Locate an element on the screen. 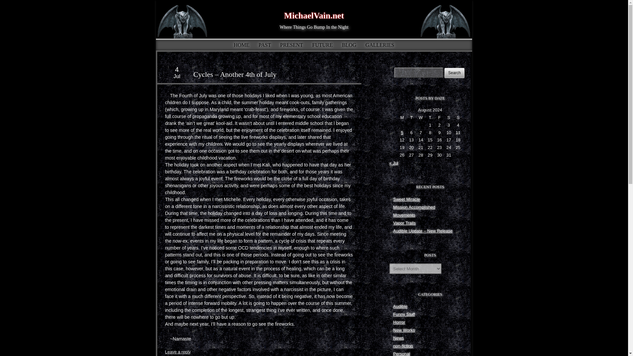 The width and height of the screenshot is (633, 356). Sweet Miracle is located at coordinates (407, 199).